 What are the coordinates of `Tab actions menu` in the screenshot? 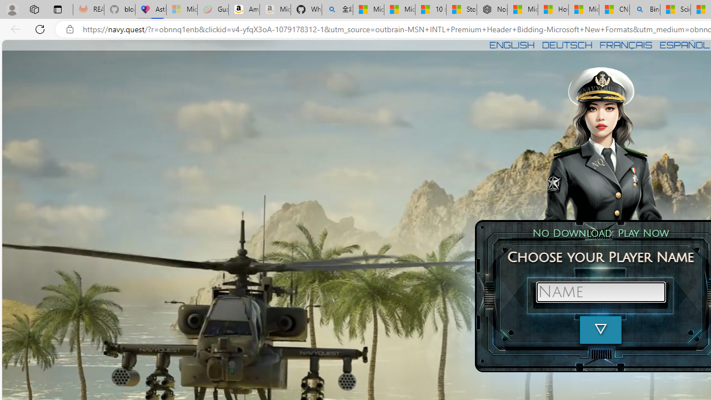 It's located at (58, 9).